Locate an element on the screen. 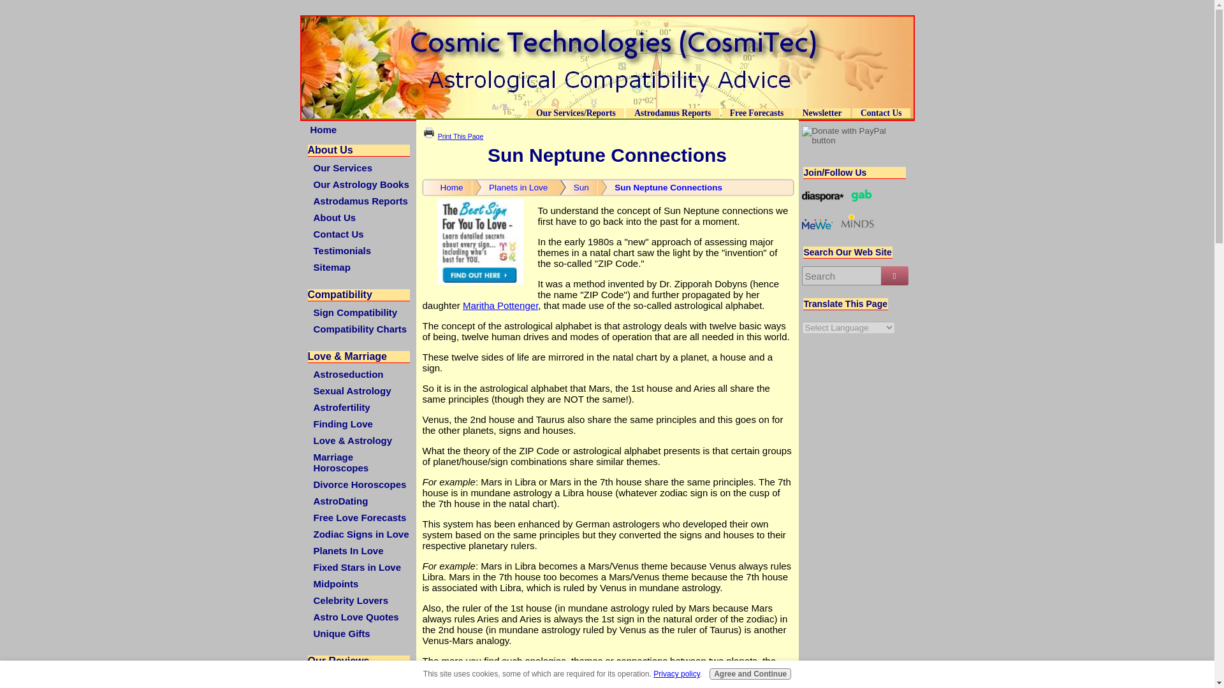  Astrodamus Reports is located at coordinates (672, 112).